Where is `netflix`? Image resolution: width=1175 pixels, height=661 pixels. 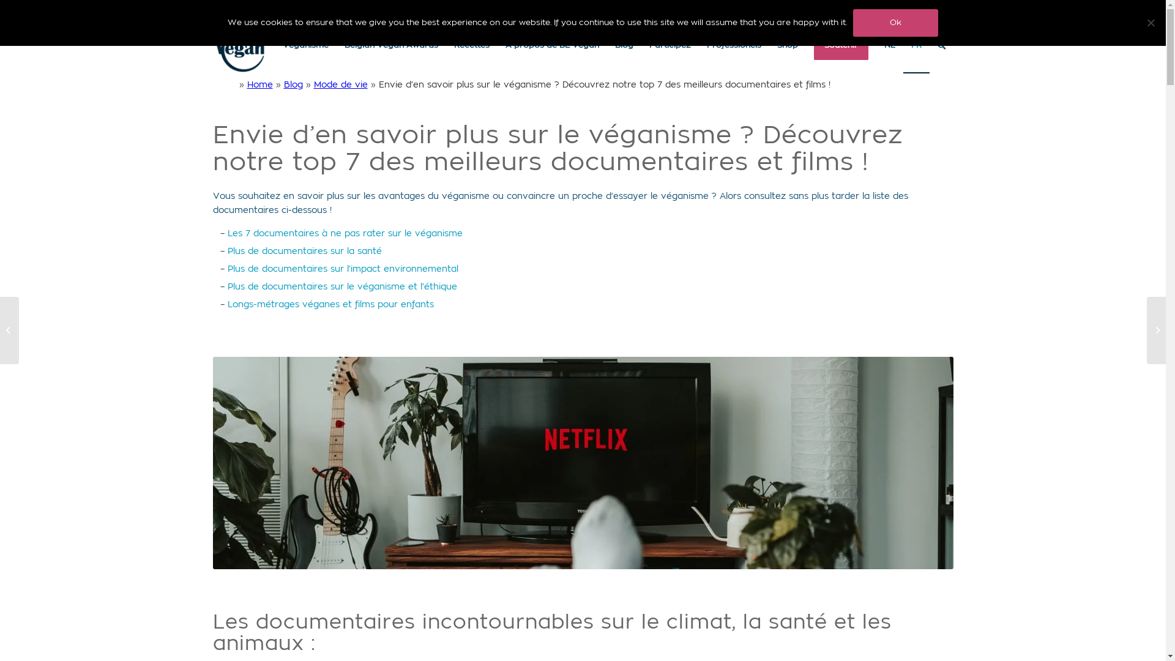
netflix is located at coordinates (583, 463).